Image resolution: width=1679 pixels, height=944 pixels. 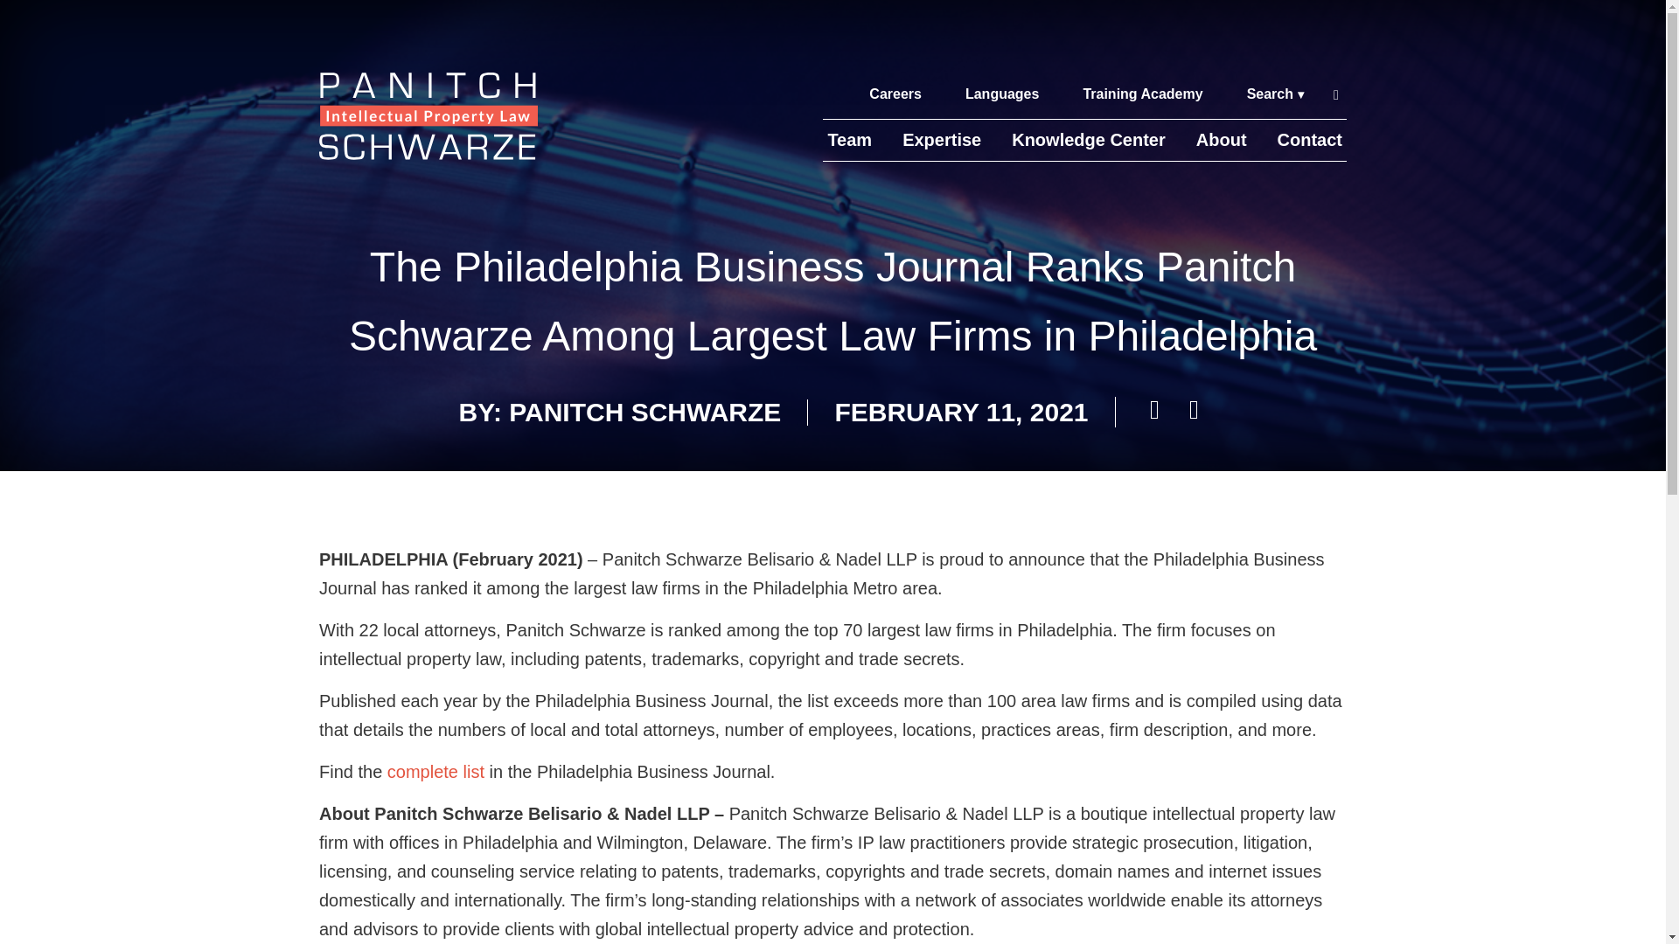 I want to click on Team, so click(x=849, y=140).